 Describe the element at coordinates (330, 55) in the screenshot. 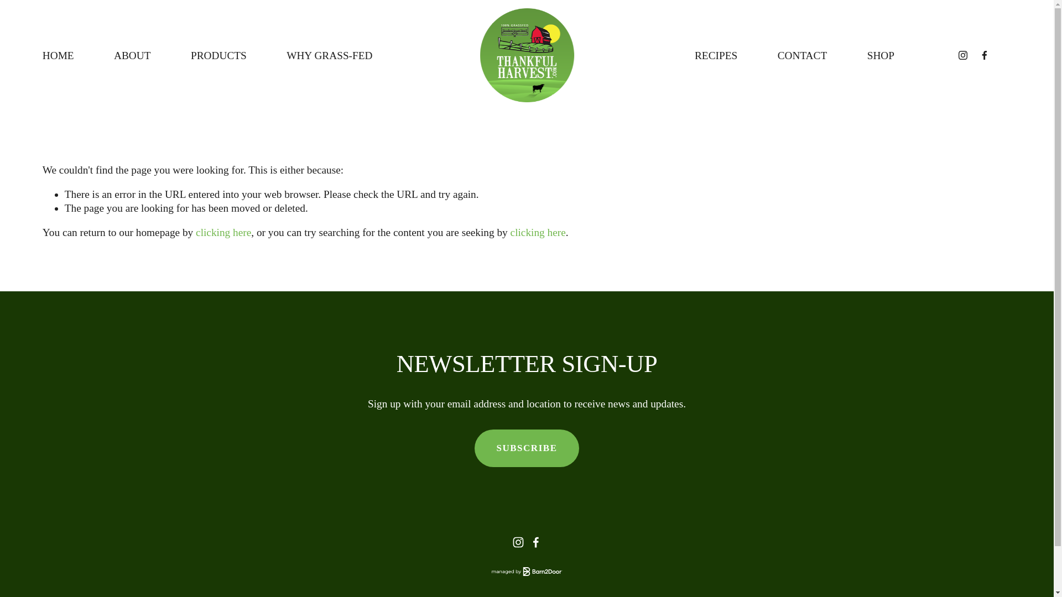

I see `WHY GRASS-FED` at that location.